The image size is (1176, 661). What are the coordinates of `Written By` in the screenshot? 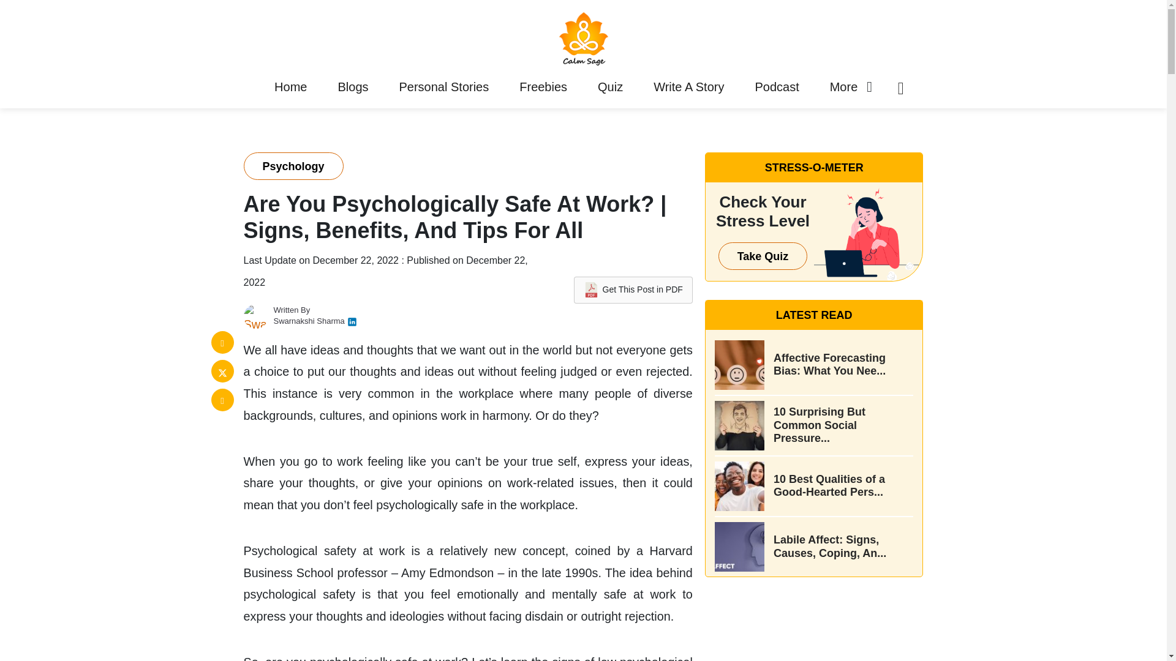 It's located at (292, 310).